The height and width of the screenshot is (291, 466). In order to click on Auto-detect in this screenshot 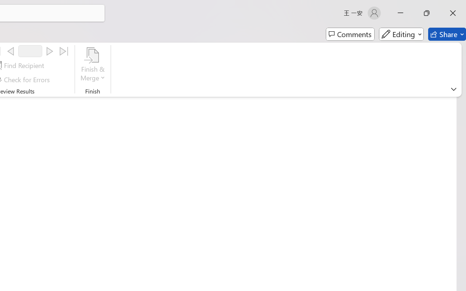, I will do `click(388, 91)`.